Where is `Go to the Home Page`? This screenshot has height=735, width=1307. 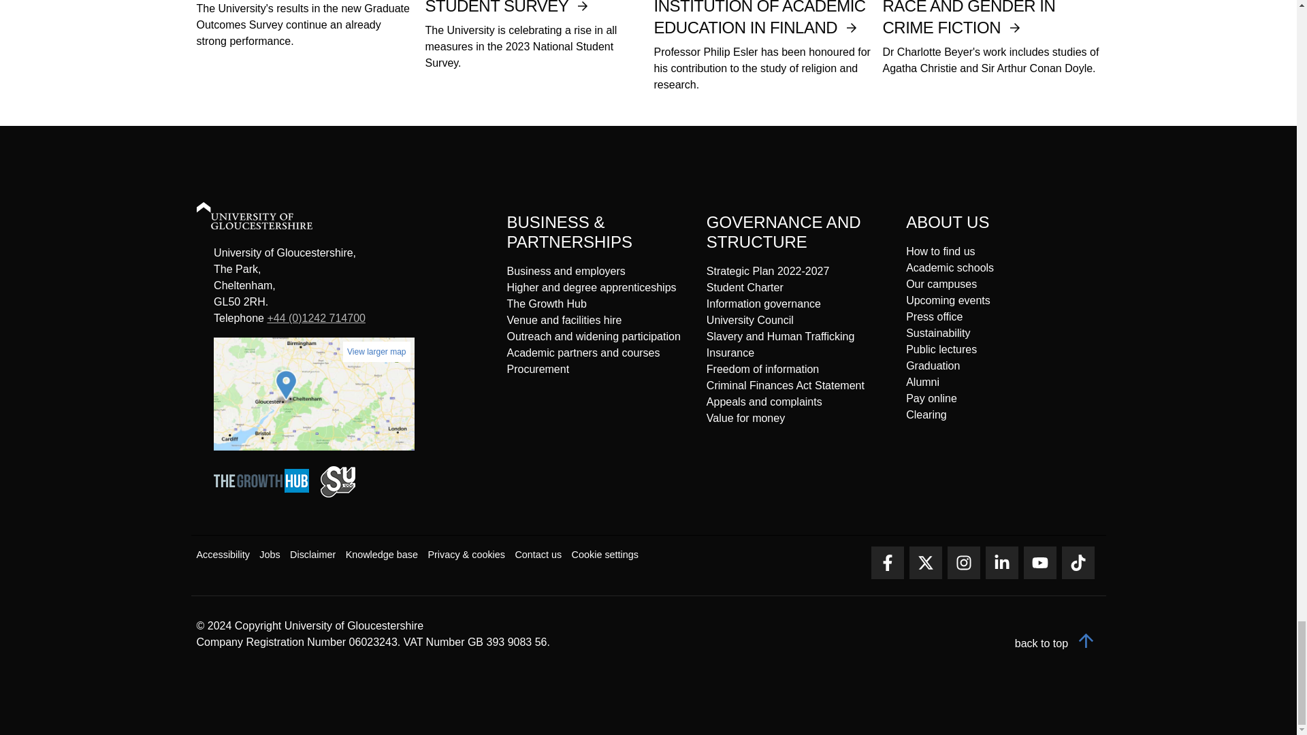
Go to the Home Page is located at coordinates (267, 218).